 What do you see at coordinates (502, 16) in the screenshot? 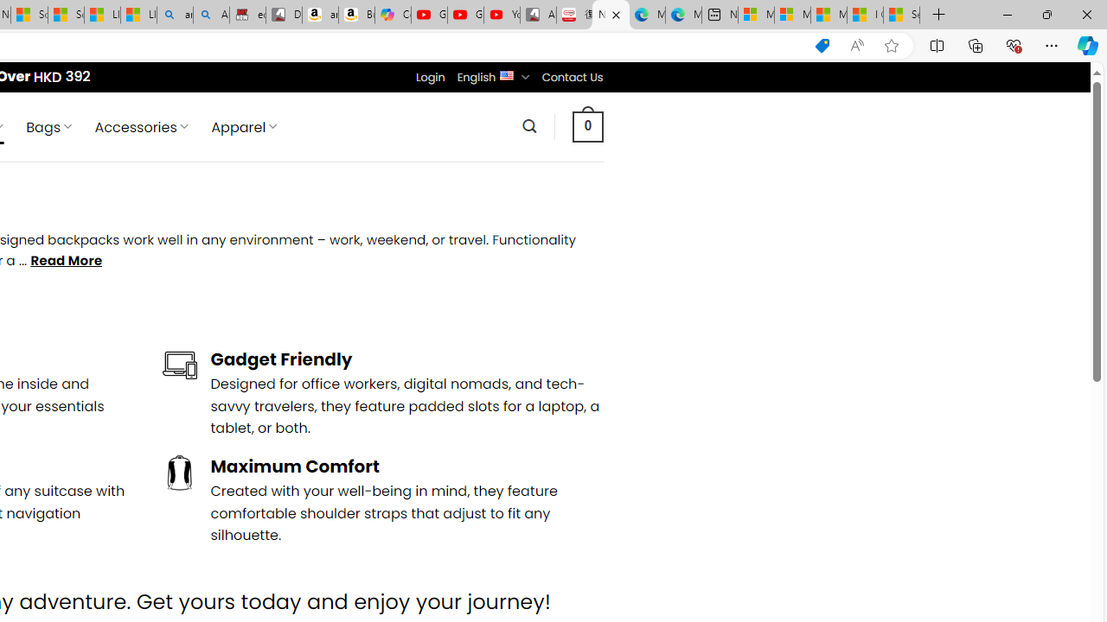
I see `YouTube Kids - An App Created for Kids to Explore Content` at bounding box center [502, 16].